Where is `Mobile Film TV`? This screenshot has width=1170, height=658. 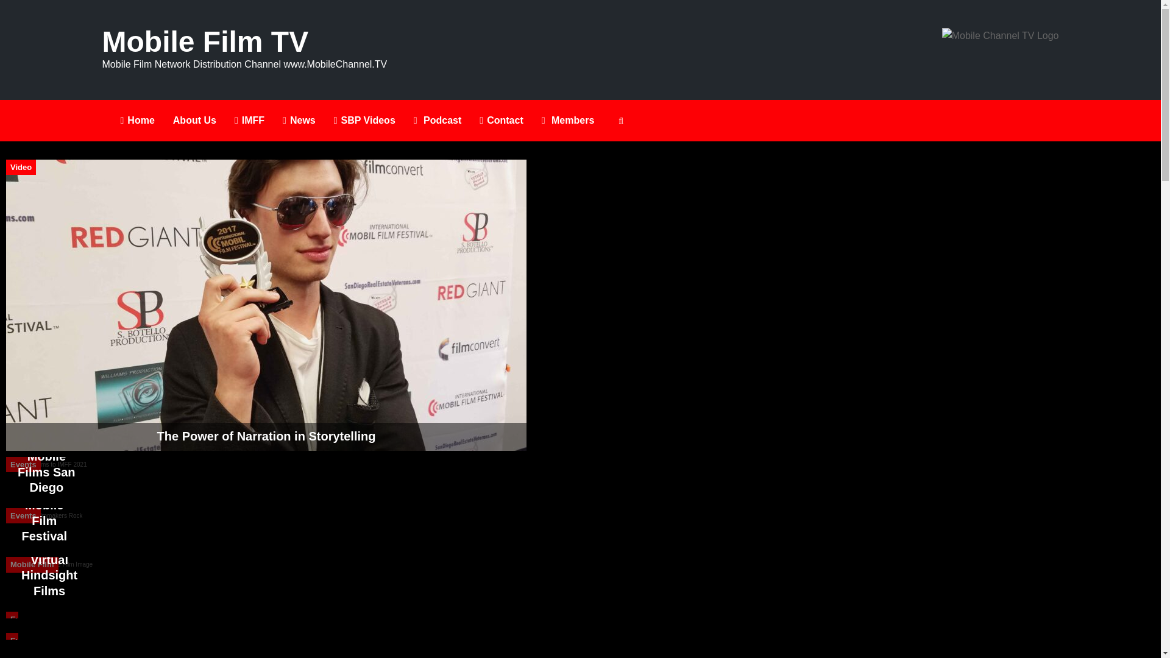 Mobile Film TV is located at coordinates (205, 48).